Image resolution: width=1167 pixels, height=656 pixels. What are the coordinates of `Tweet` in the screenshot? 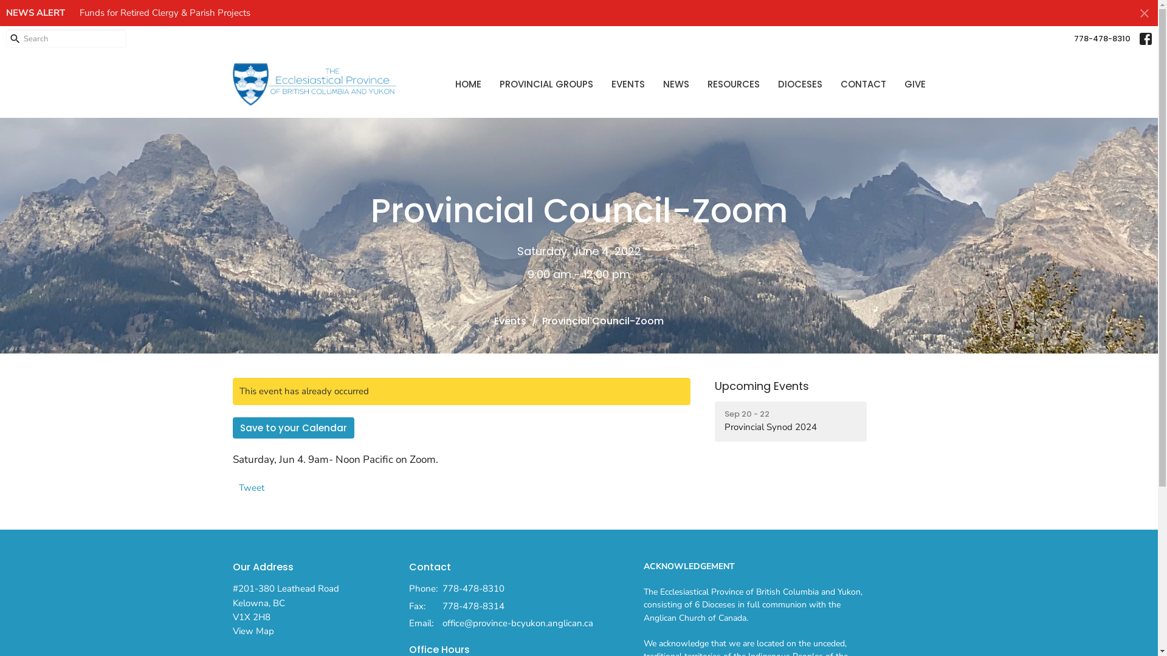 It's located at (251, 488).